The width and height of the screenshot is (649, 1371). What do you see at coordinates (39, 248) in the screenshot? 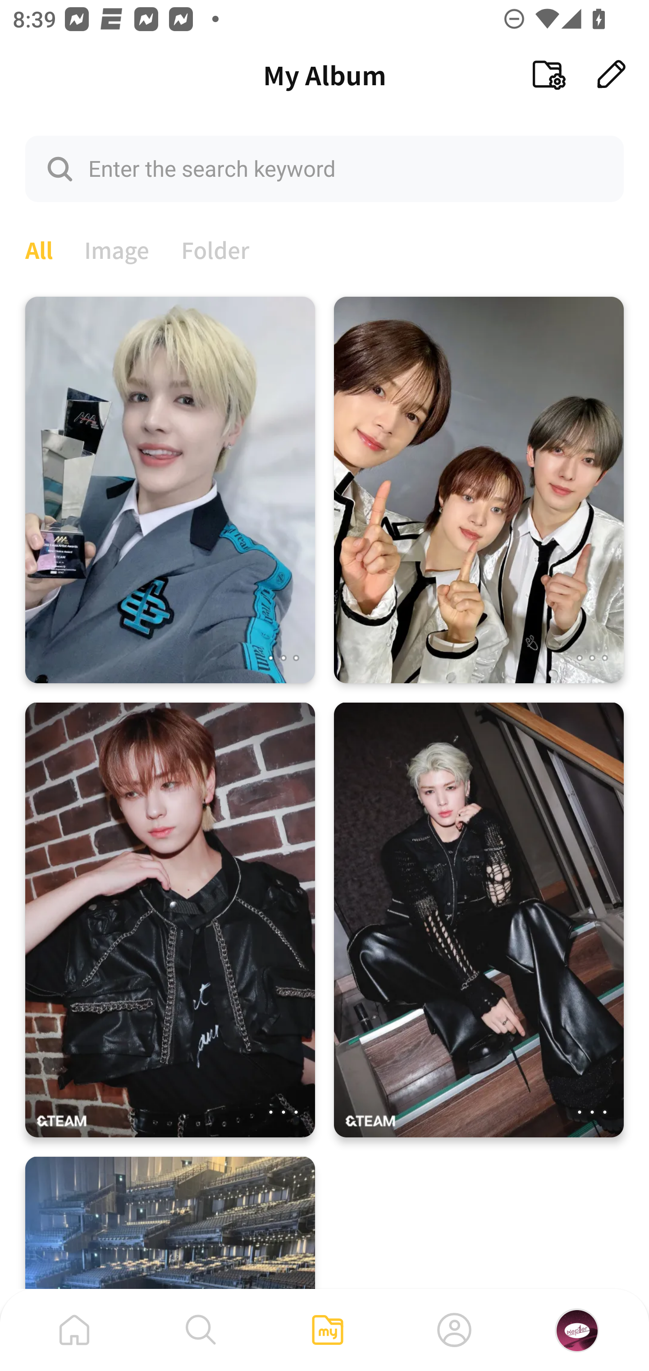
I see `All` at bounding box center [39, 248].